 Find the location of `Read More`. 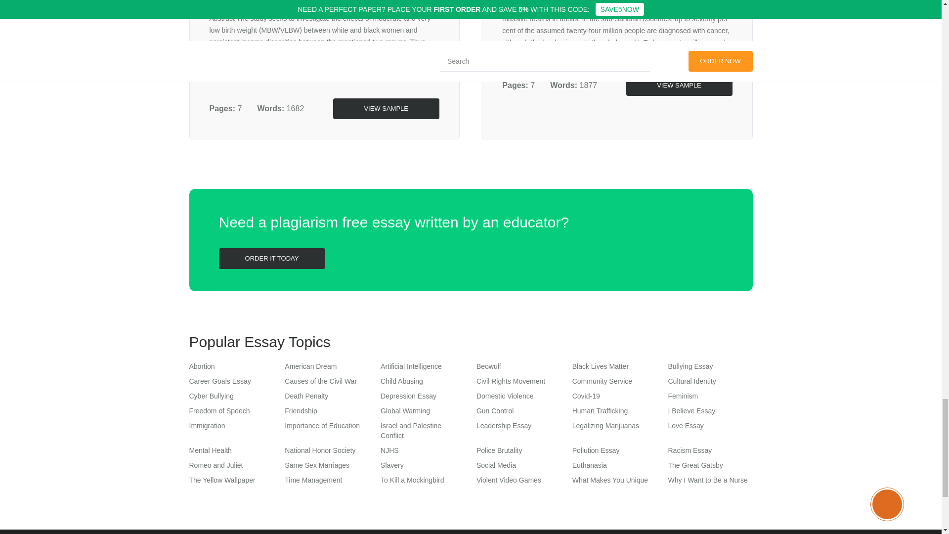

Read More is located at coordinates (680, 54).